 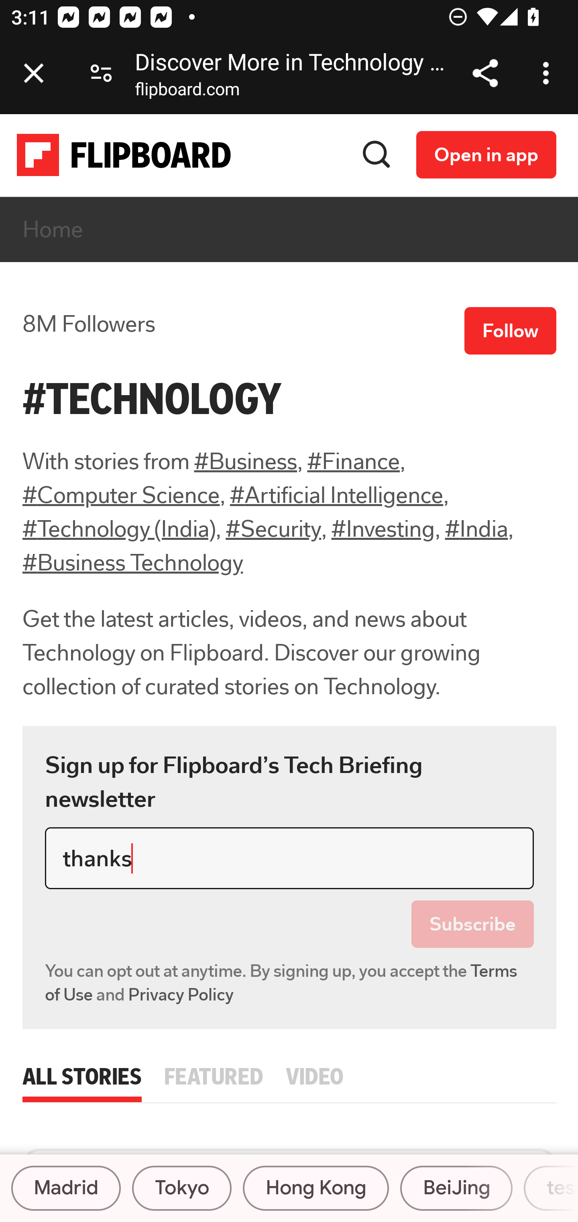 I want to click on # Finance # Finance, so click(x=353, y=461).